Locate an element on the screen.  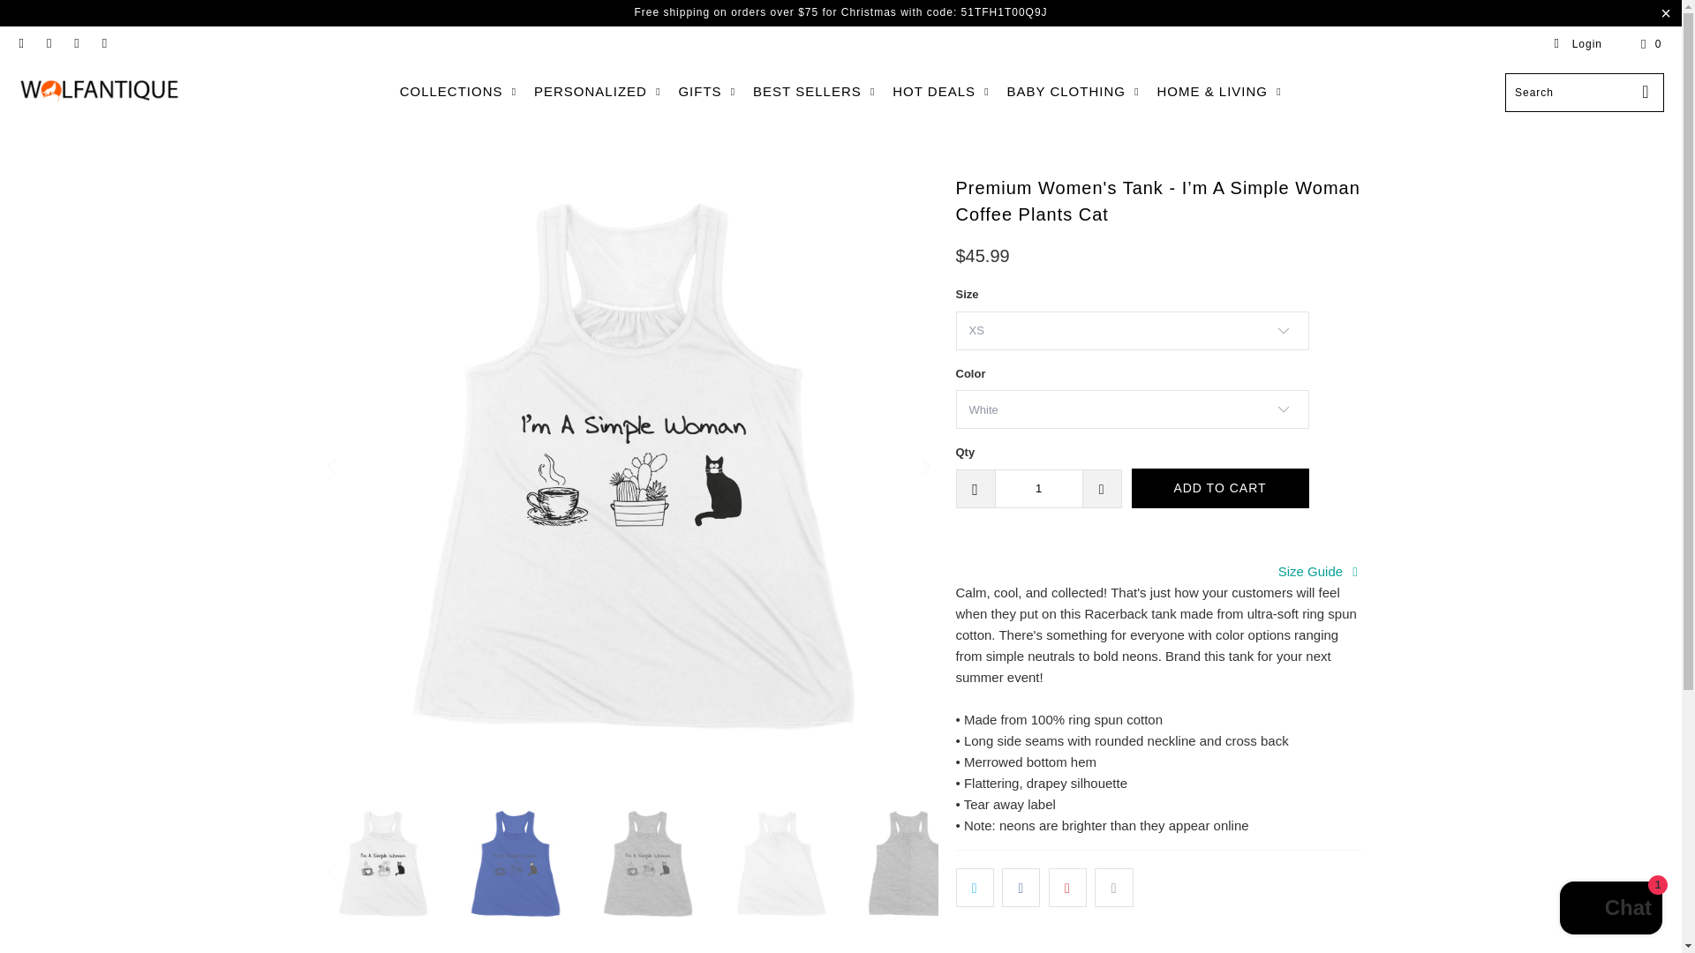
Wolfantique on Facebook is located at coordinates (21, 44).